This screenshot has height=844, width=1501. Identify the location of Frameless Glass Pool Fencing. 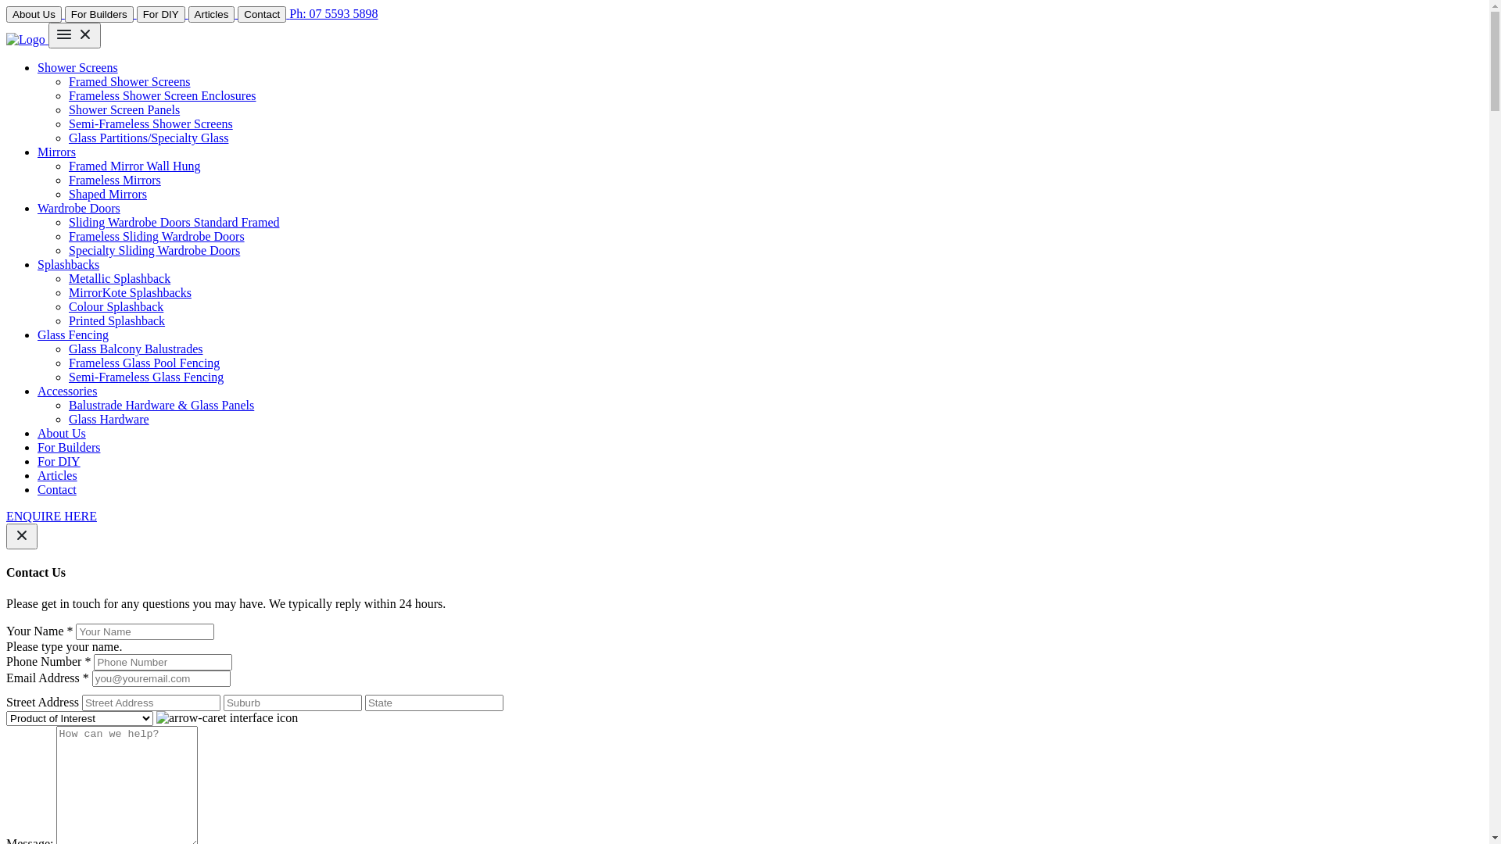
(144, 363).